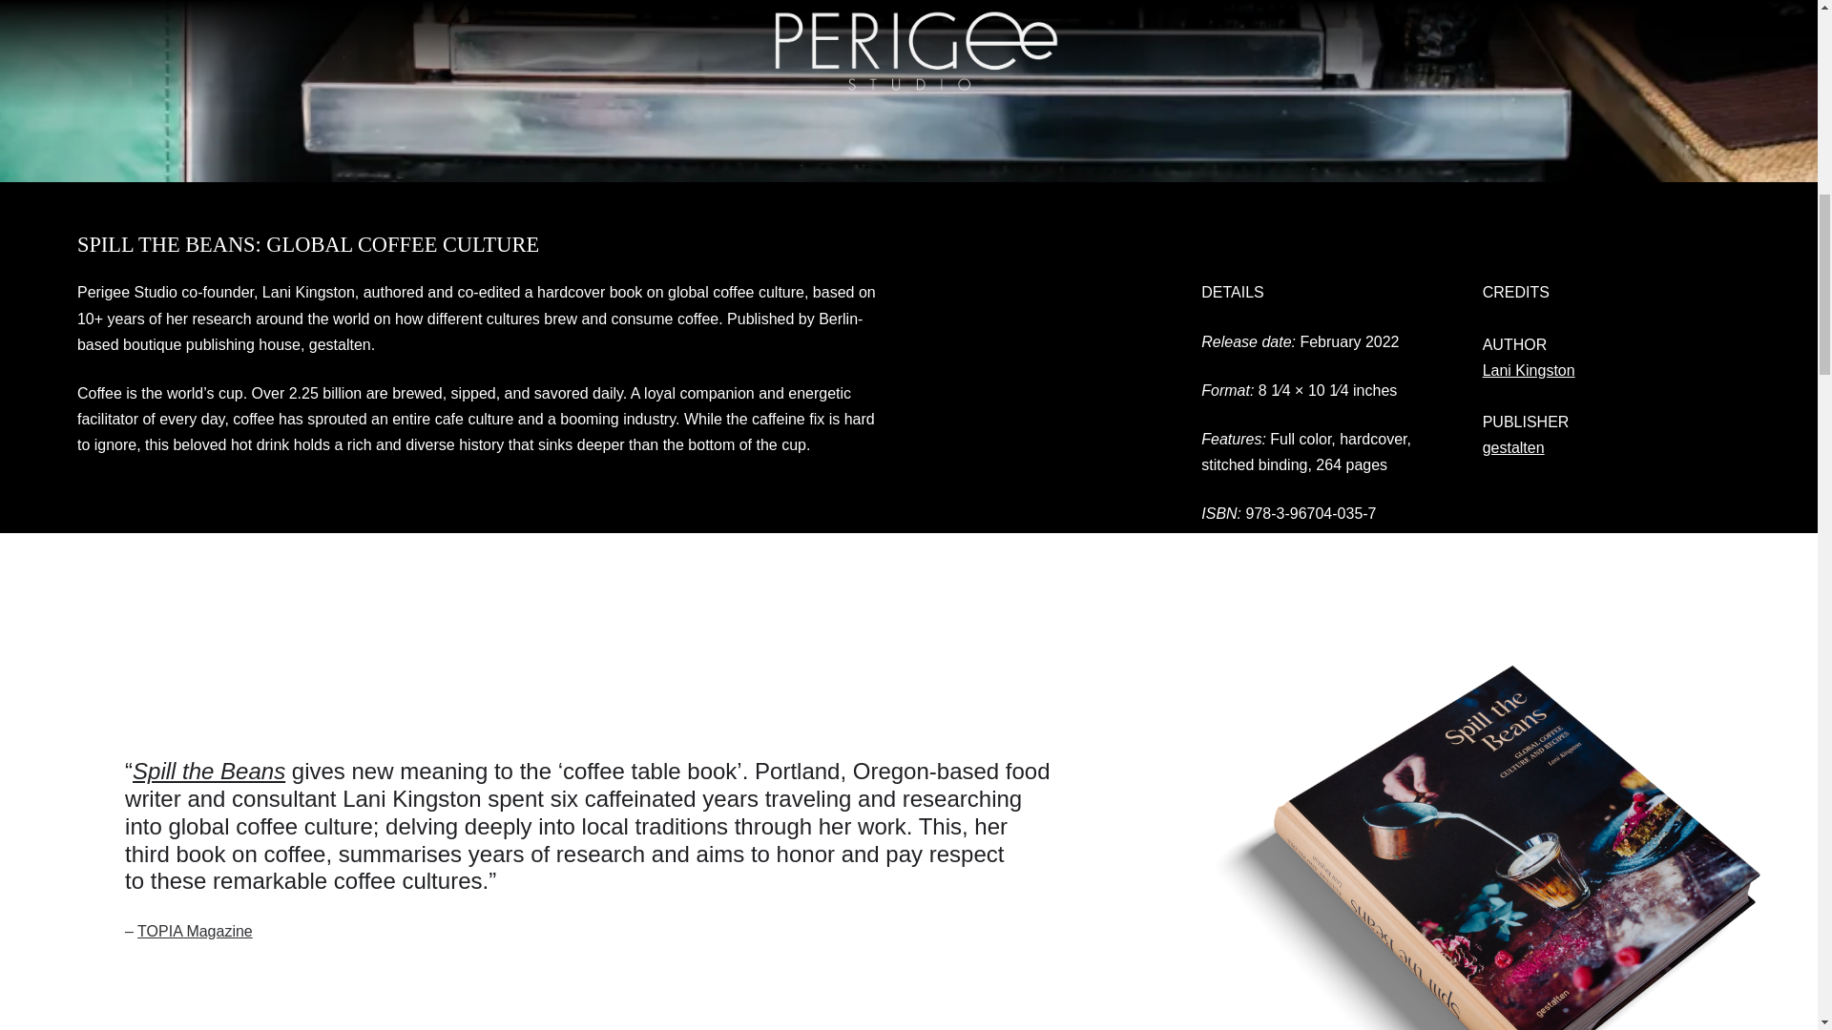 The image size is (1832, 1030). I want to click on TOPIA Magazine, so click(195, 931).